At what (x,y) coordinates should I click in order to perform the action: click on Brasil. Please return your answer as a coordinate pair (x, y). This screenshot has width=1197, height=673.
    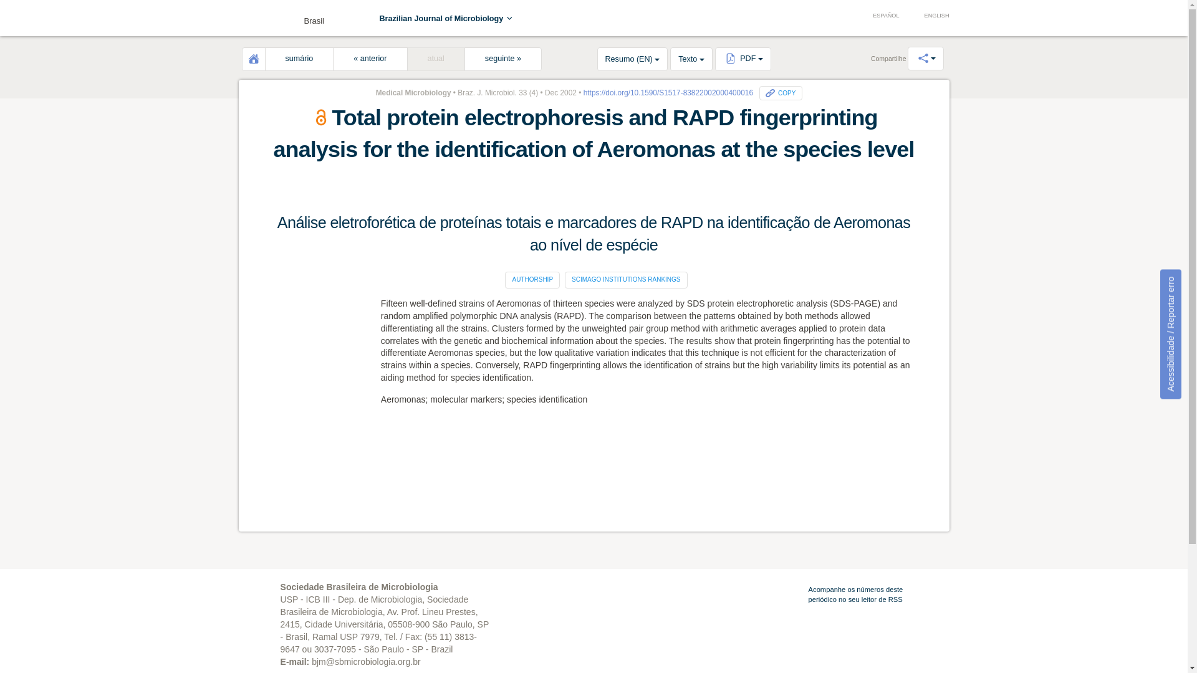
    Looking at the image, I should click on (284, 17).